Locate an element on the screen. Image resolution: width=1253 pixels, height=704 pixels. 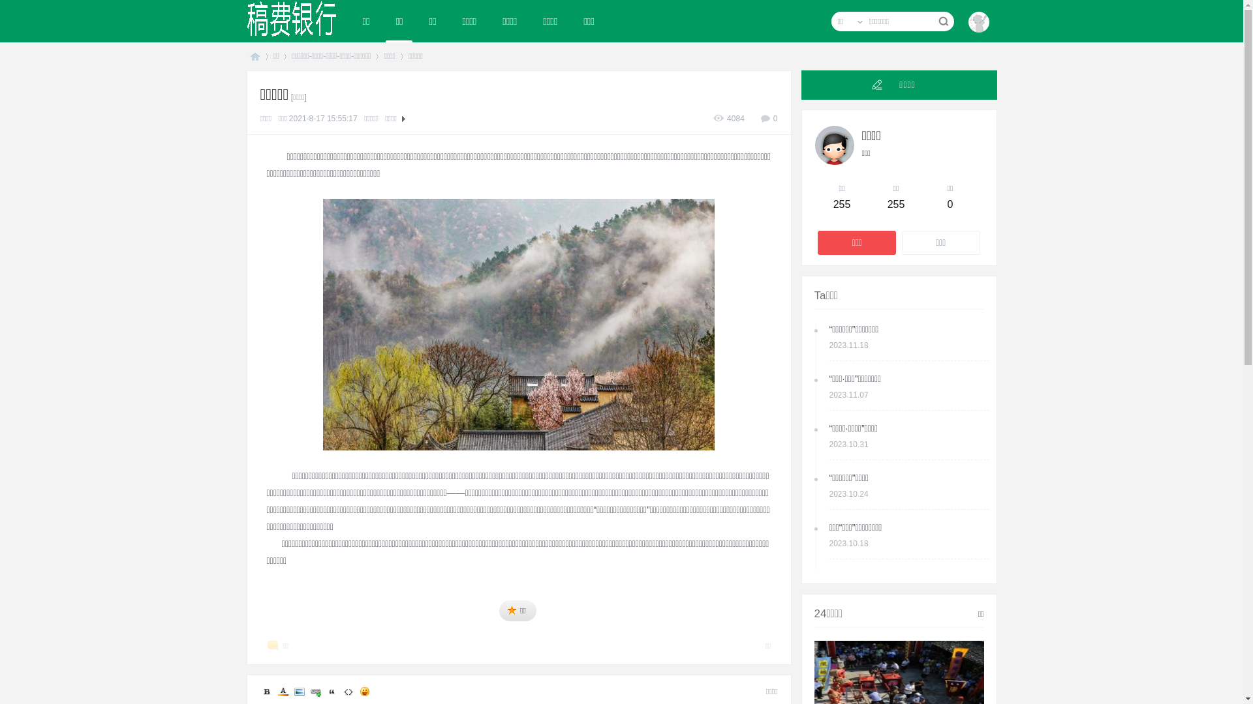
Smilies is located at coordinates (364, 692).